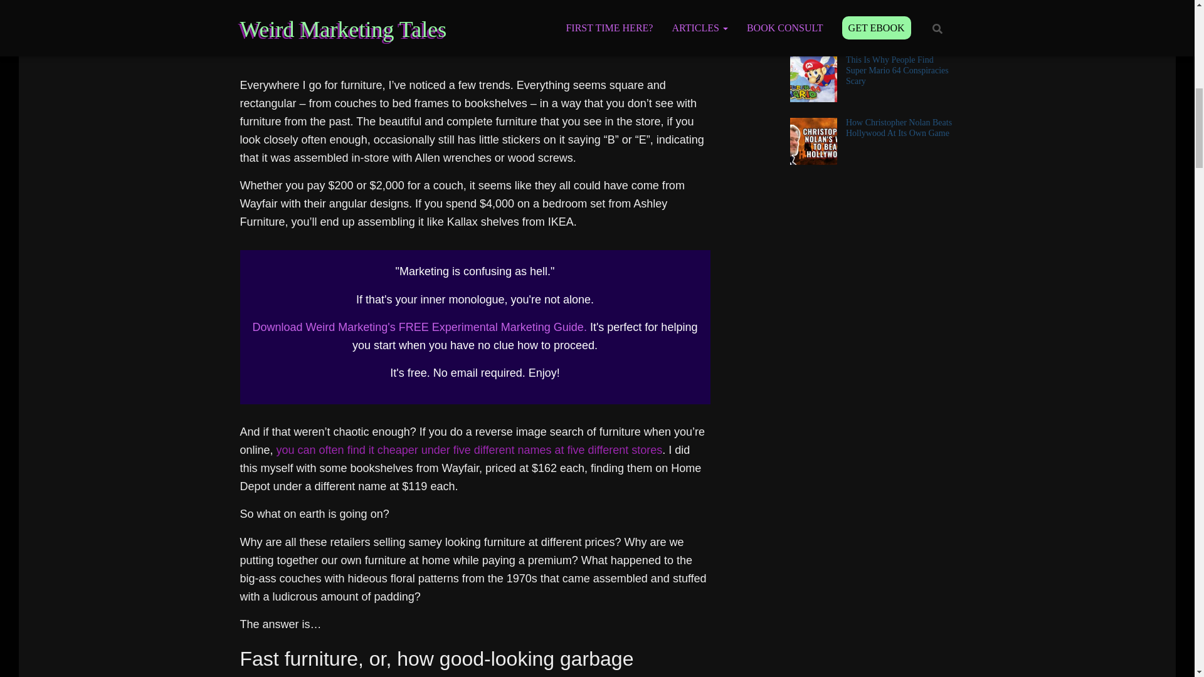  Describe the element at coordinates (475, 38) in the screenshot. I see `Fight Club - Scene from the IKEA catalog` at that location.